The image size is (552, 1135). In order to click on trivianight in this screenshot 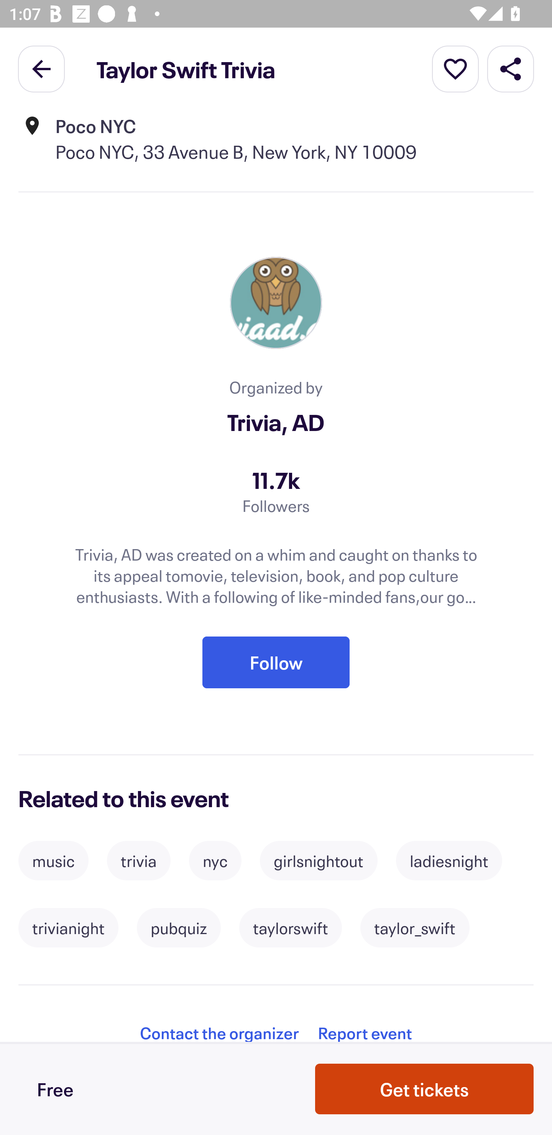, I will do `click(68, 928)`.